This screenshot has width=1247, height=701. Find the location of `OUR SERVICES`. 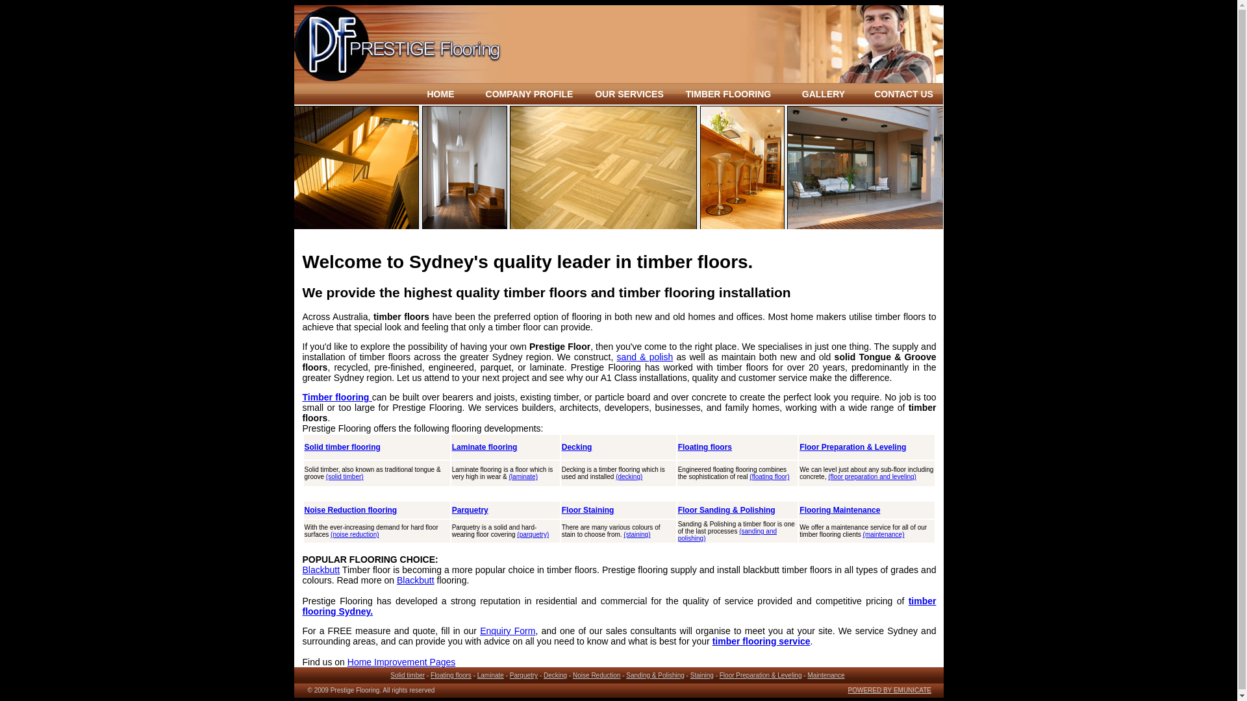

OUR SERVICES is located at coordinates (629, 93).